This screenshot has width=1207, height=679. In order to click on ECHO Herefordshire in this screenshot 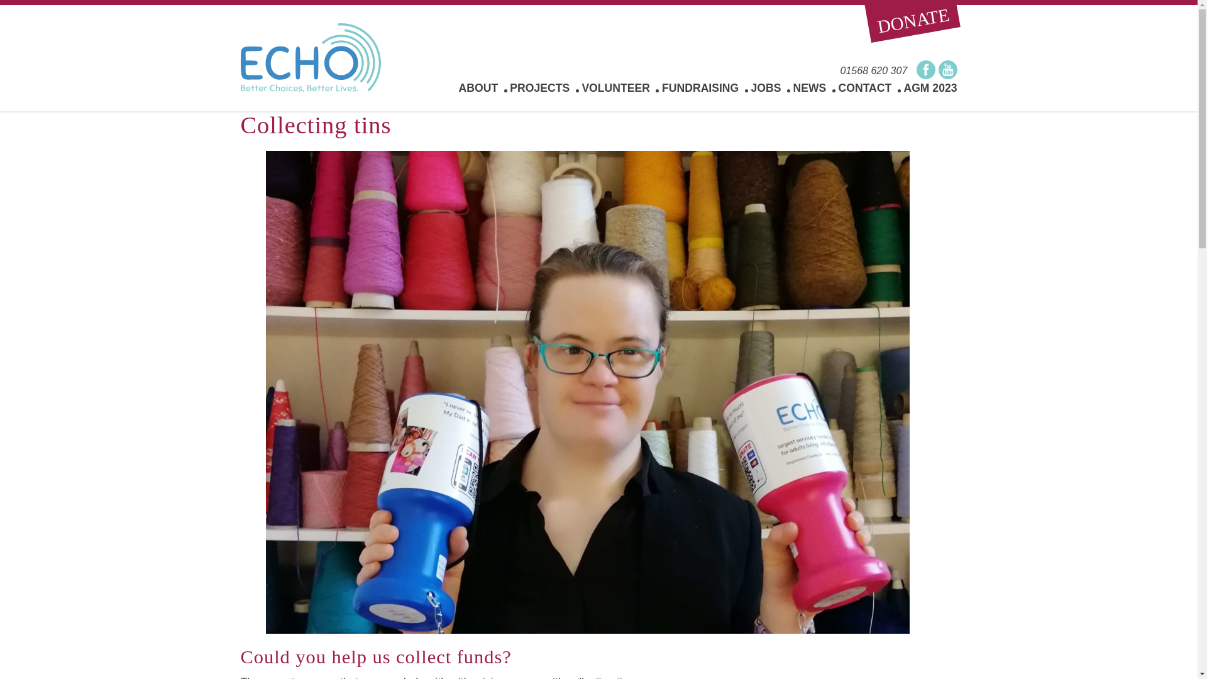, I will do `click(310, 57)`.